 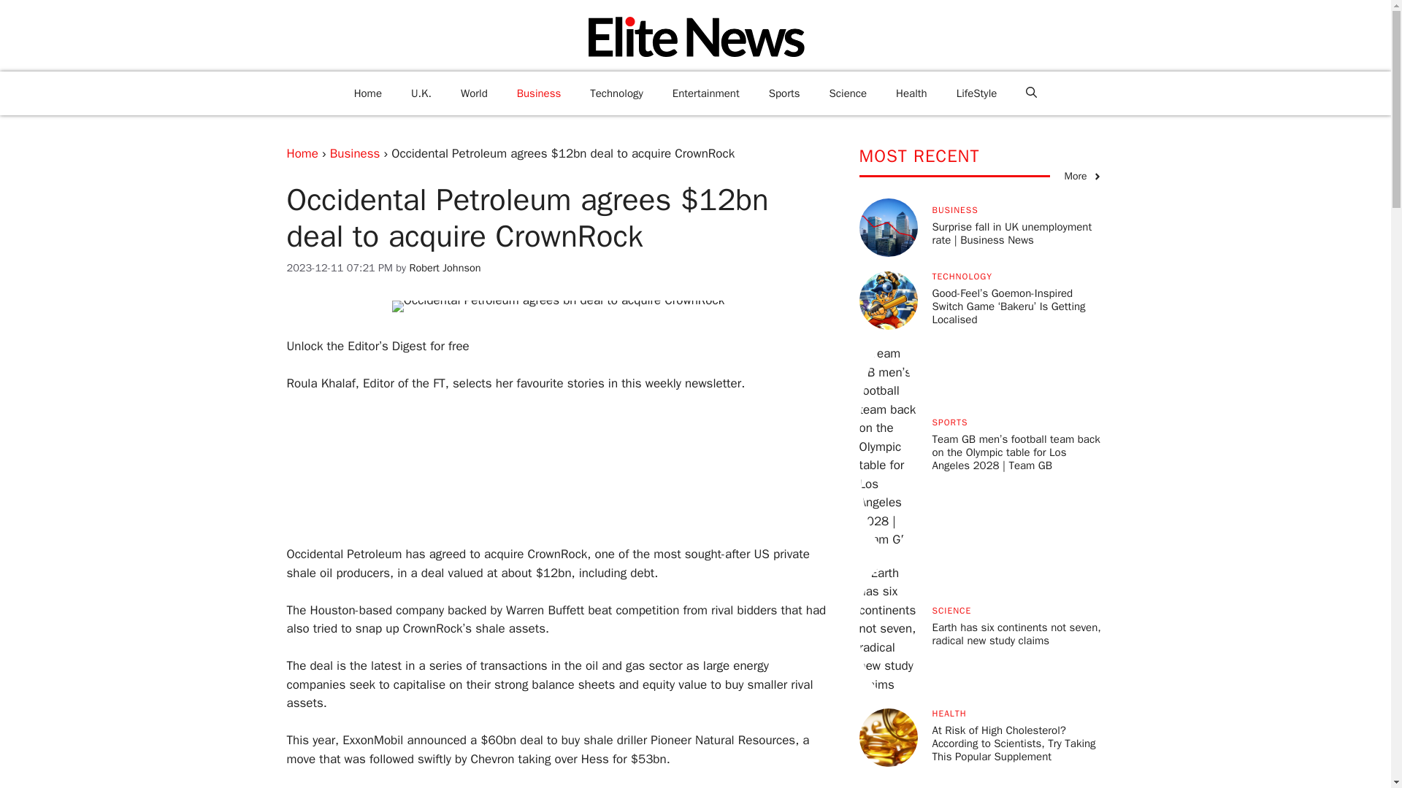 I want to click on Health, so click(x=911, y=93).